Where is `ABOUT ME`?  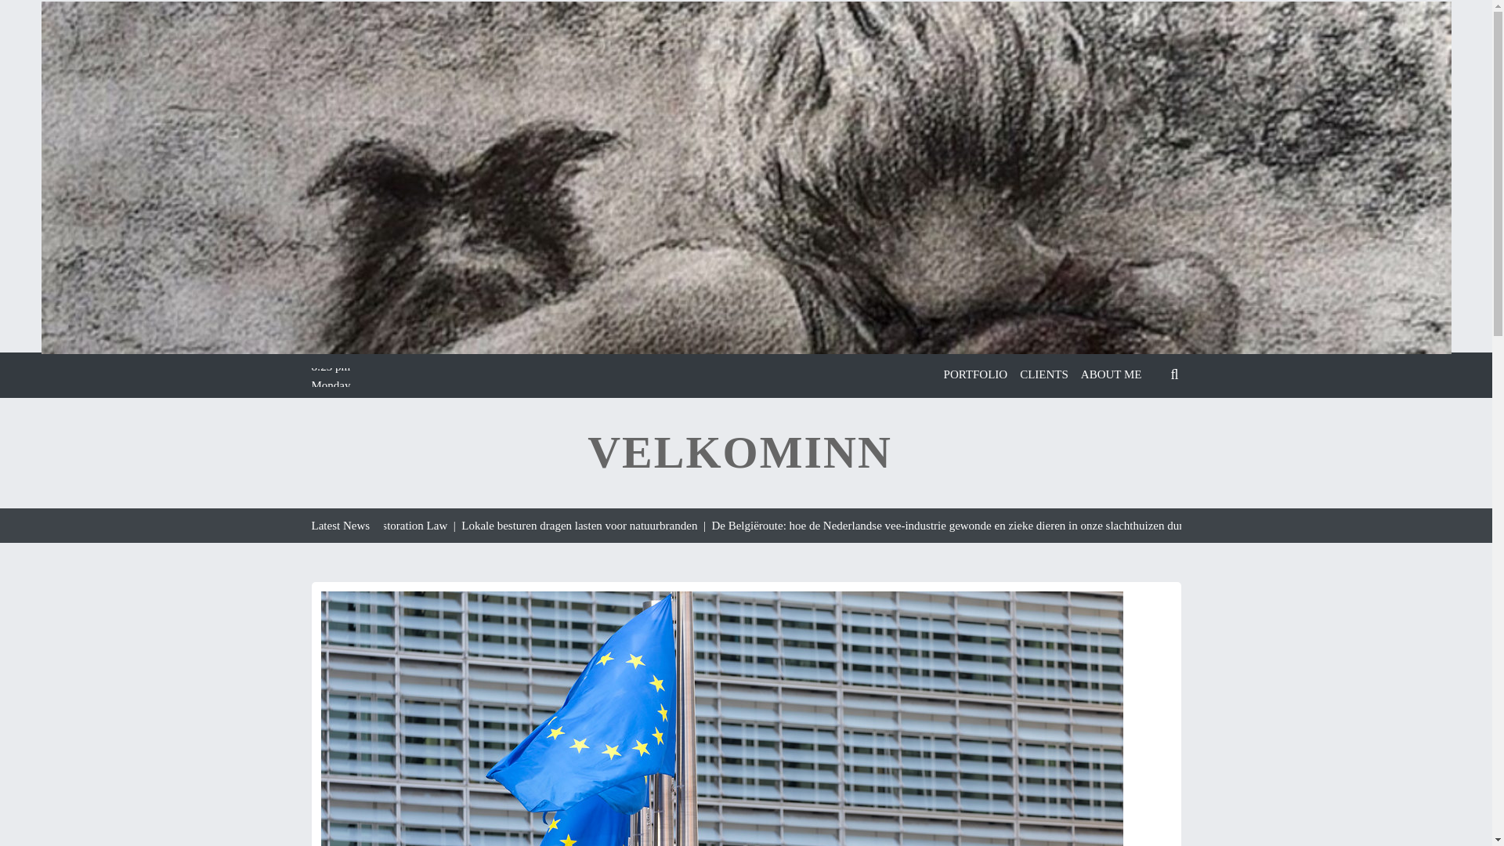
ABOUT ME is located at coordinates (1112, 374).